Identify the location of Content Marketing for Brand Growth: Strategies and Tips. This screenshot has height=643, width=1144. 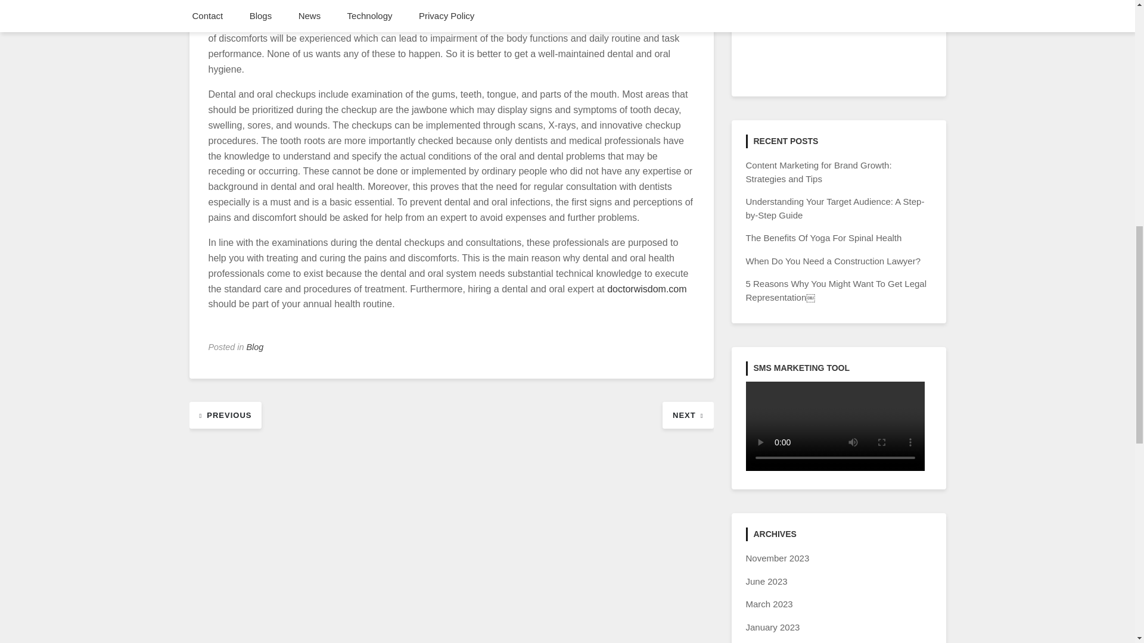
(819, 171).